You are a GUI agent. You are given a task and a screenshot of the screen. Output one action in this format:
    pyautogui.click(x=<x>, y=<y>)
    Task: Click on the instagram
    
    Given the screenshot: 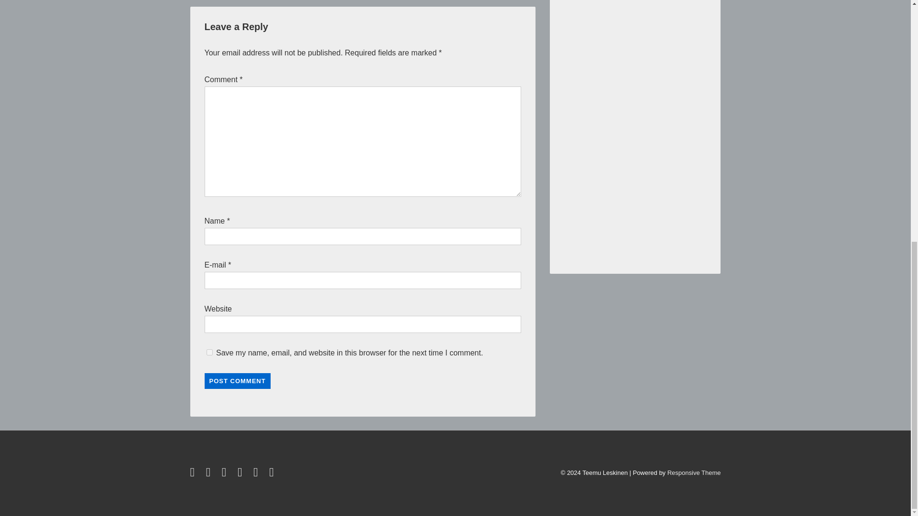 What is the action you would take?
    pyautogui.click(x=273, y=474)
    